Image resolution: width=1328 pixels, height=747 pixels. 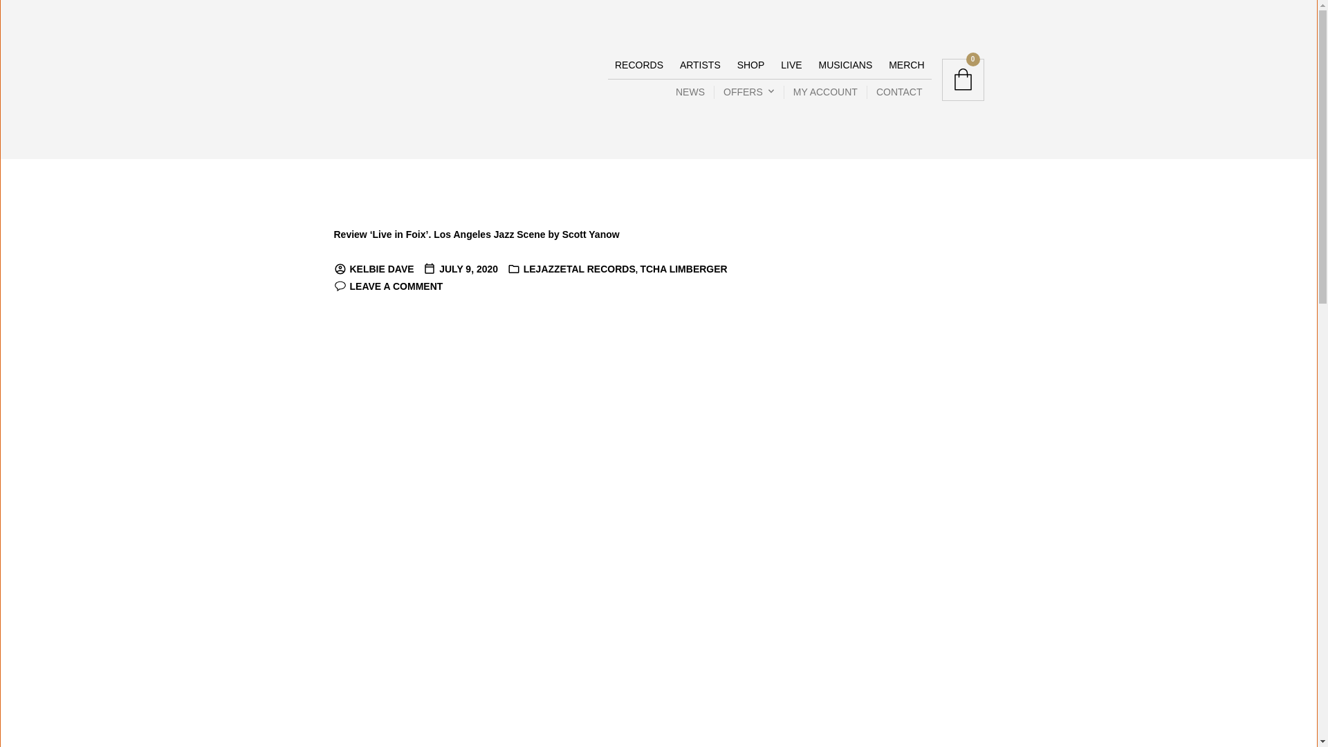 What do you see at coordinates (461, 269) in the screenshot?
I see `JULY 9, 2020` at bounding box center [461, 269].